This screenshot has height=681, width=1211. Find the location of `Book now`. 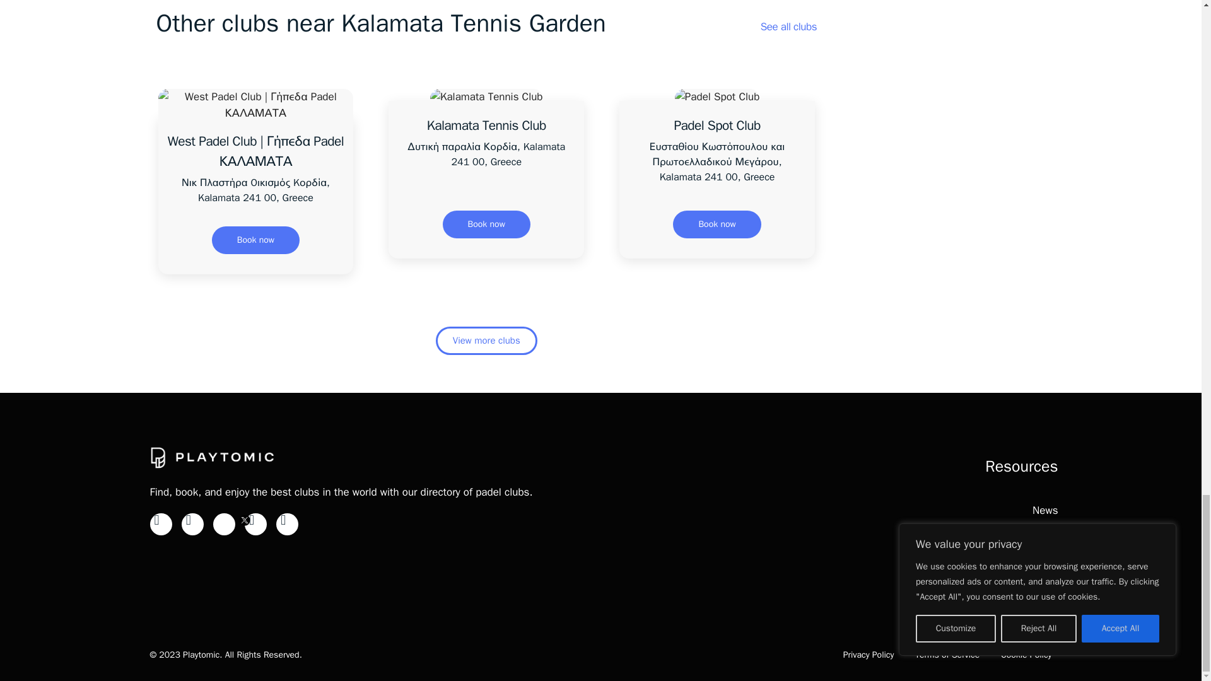

Book now is located at coordinates (486, 224).